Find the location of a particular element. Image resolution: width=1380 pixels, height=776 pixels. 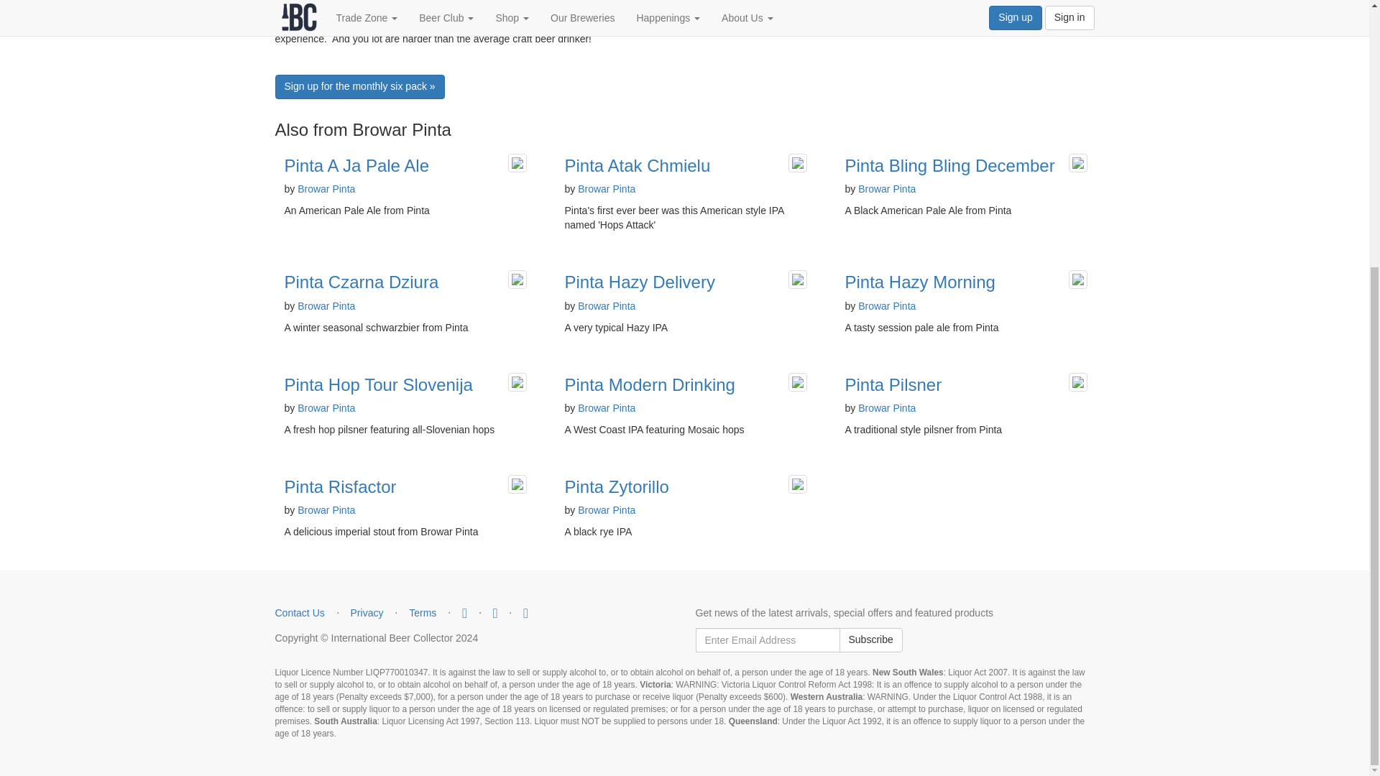

Pinta Atak Chmielu is located at coordinates (637, 165).